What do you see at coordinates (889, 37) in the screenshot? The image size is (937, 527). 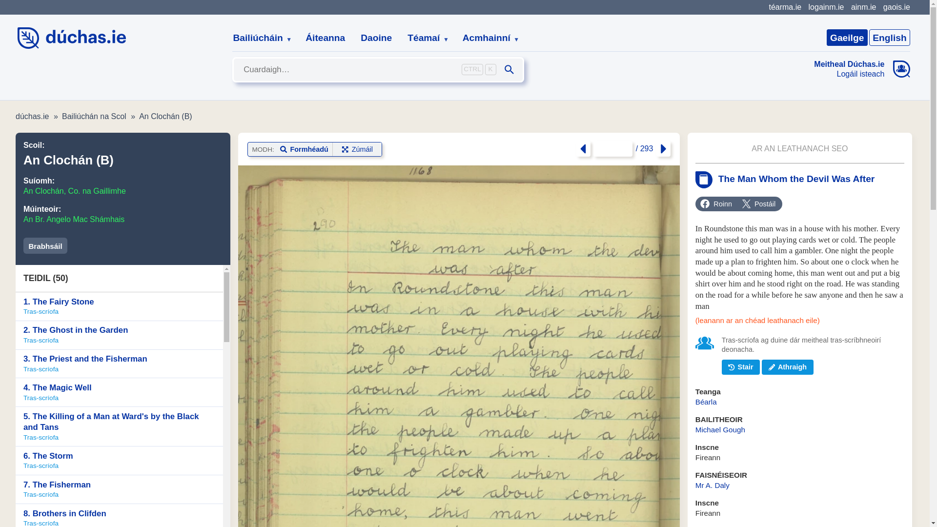 I see `English` at bounding box center [889, 37].